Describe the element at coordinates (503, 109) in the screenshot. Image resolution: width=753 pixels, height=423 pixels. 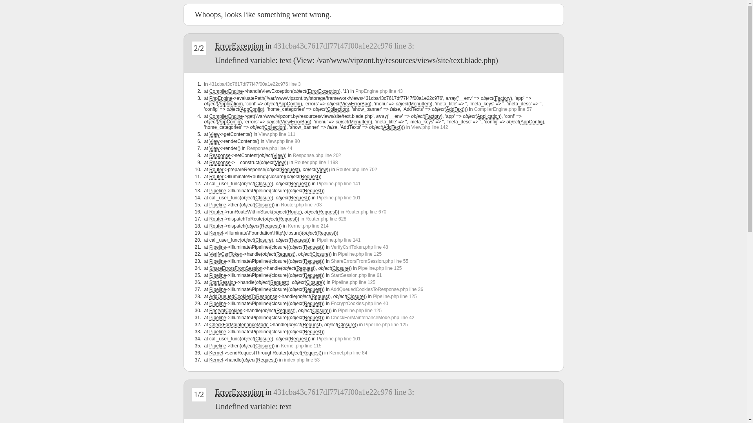
I see `CompilerEngine.php line 57` at that location.